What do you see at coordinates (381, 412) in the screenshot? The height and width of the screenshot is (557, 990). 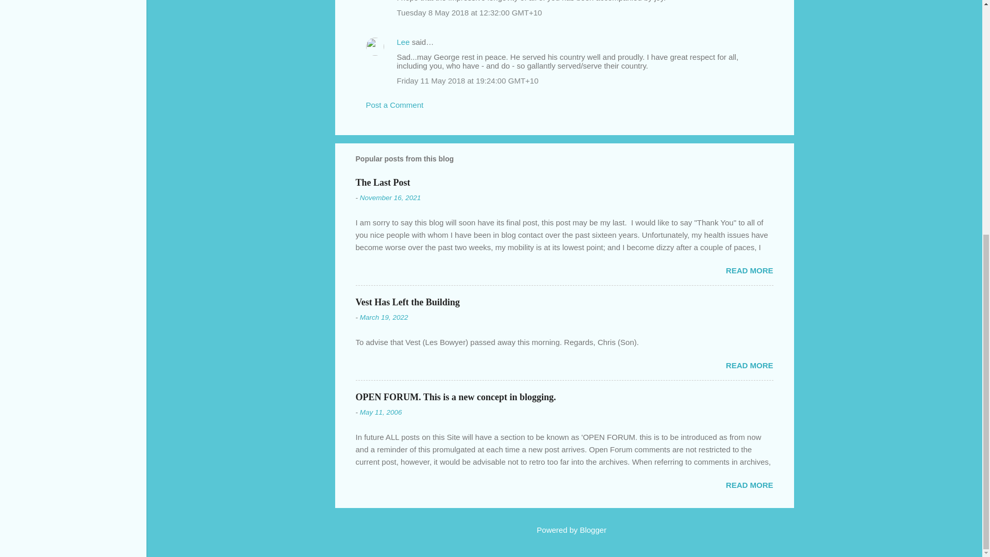 I see `May 11, 2006` at bounding box center [381, 412].